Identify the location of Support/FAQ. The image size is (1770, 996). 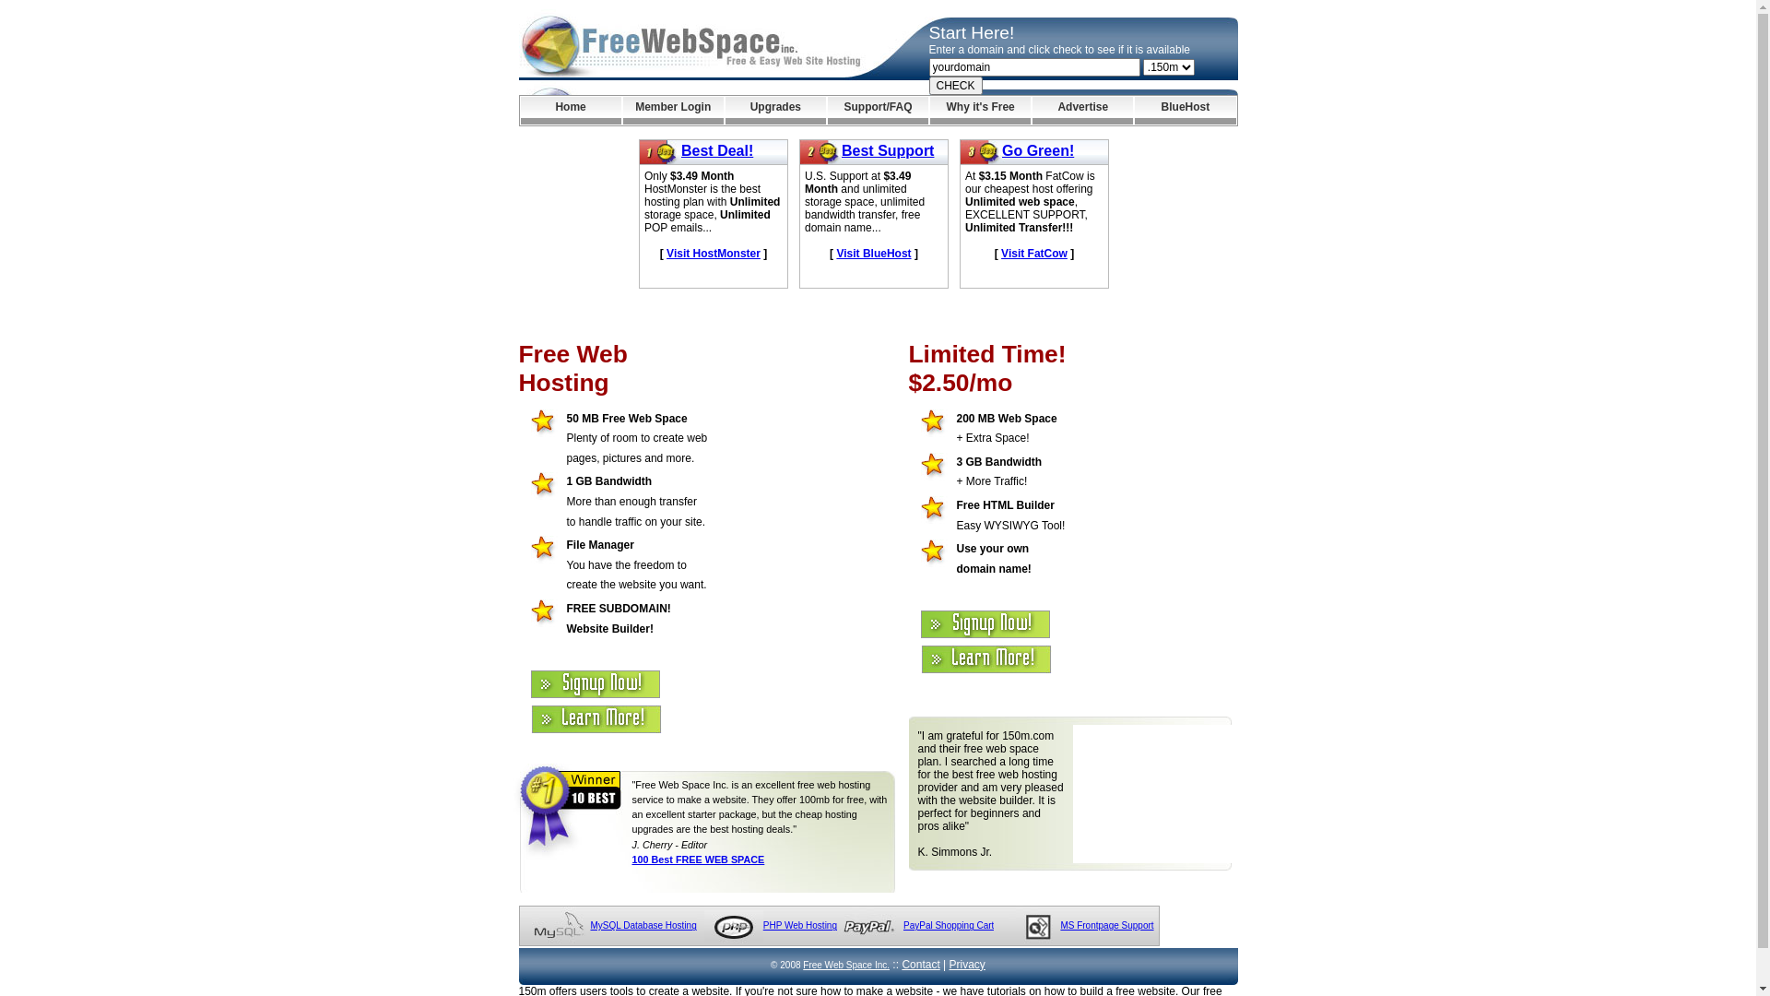
(878, 111).